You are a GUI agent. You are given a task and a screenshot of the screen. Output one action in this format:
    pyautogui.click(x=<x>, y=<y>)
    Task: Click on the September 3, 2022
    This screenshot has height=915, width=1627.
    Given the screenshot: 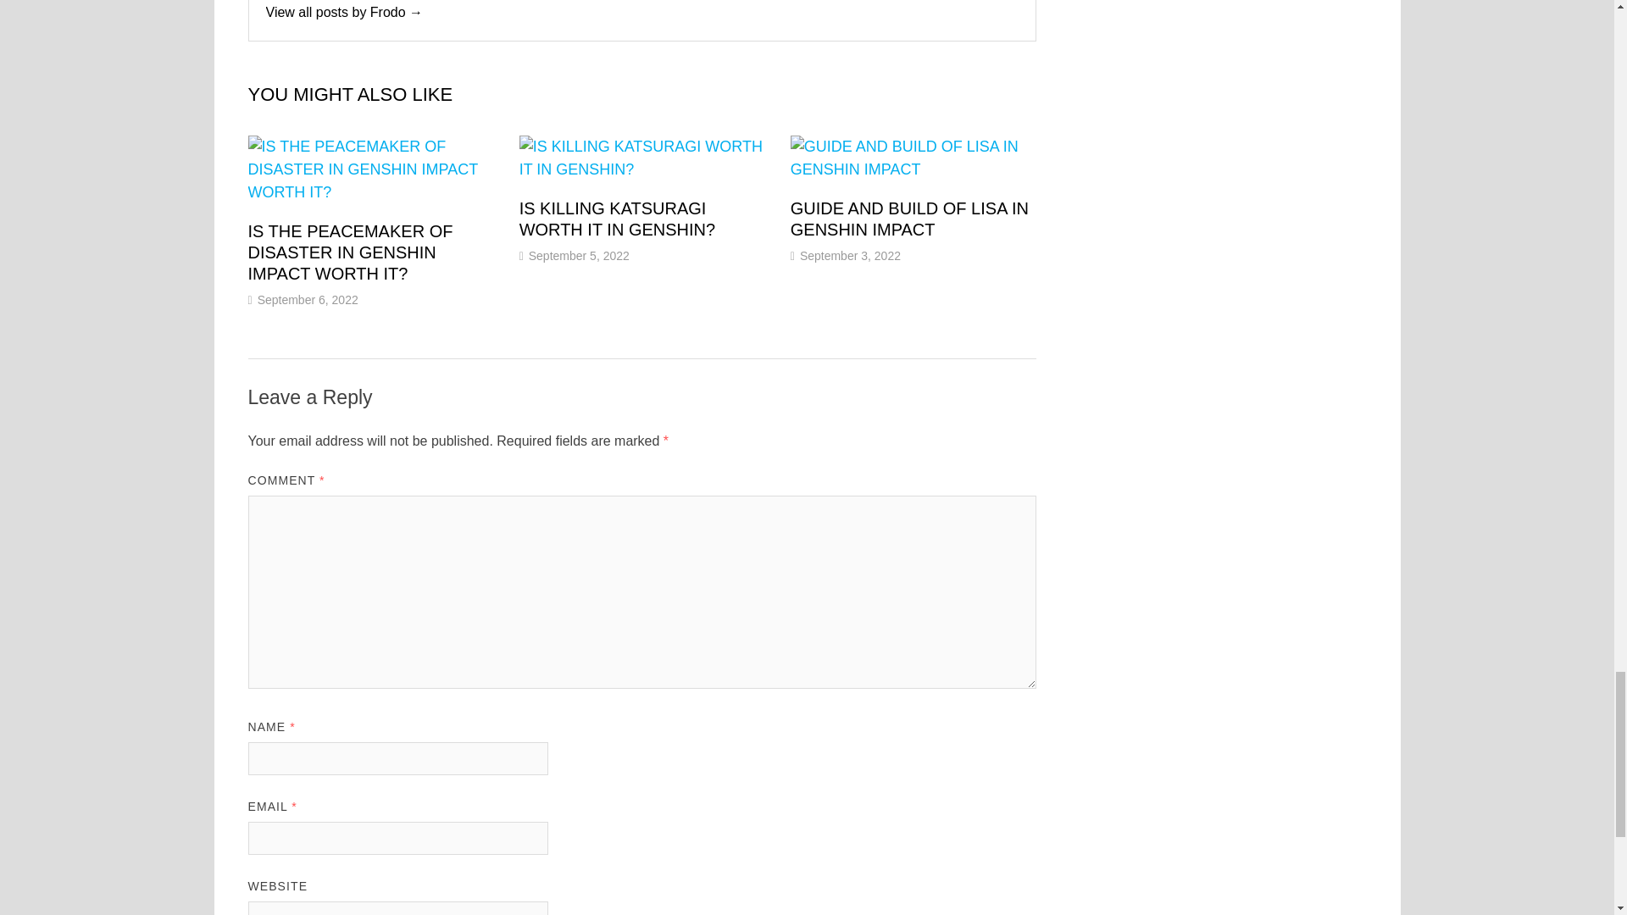 What is the action you would take?
    pyautogui.click(x=851, y=255)
    